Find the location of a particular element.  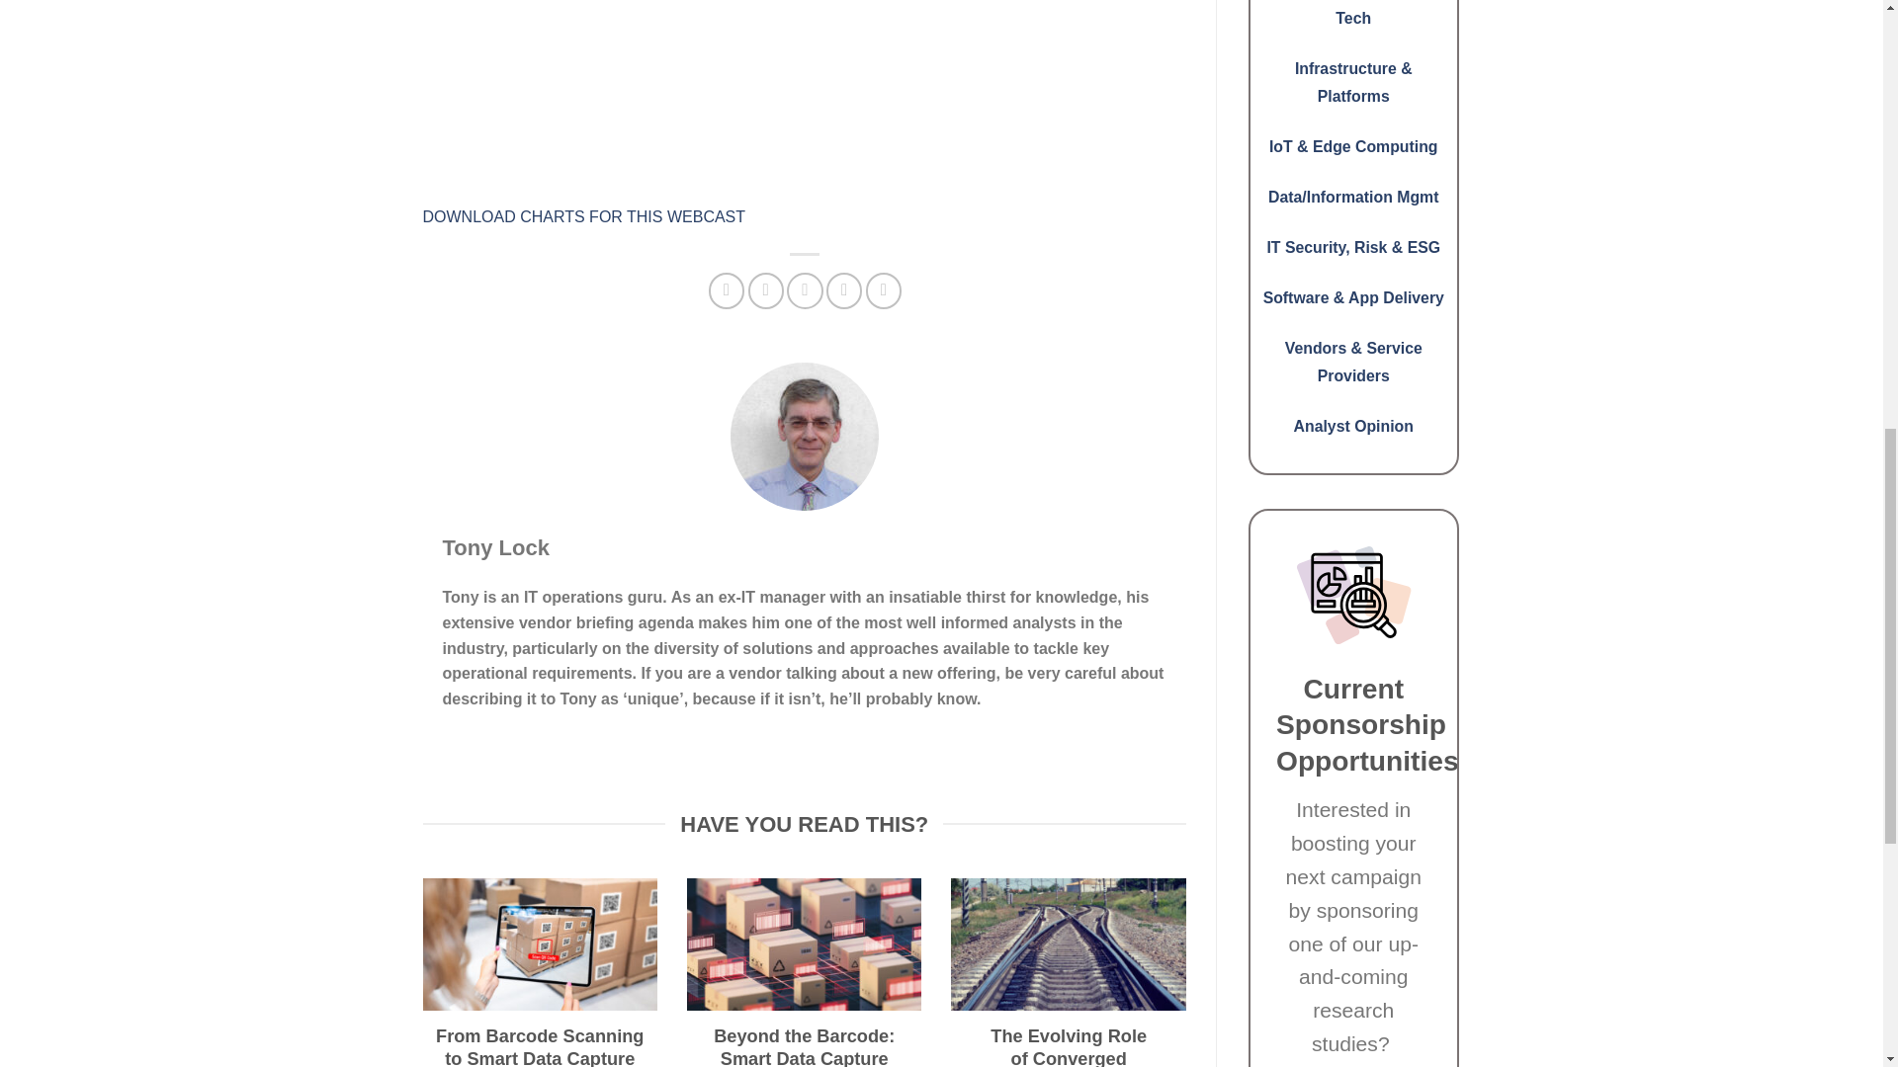

Share on Facebook is located at coordinates (726, 290).